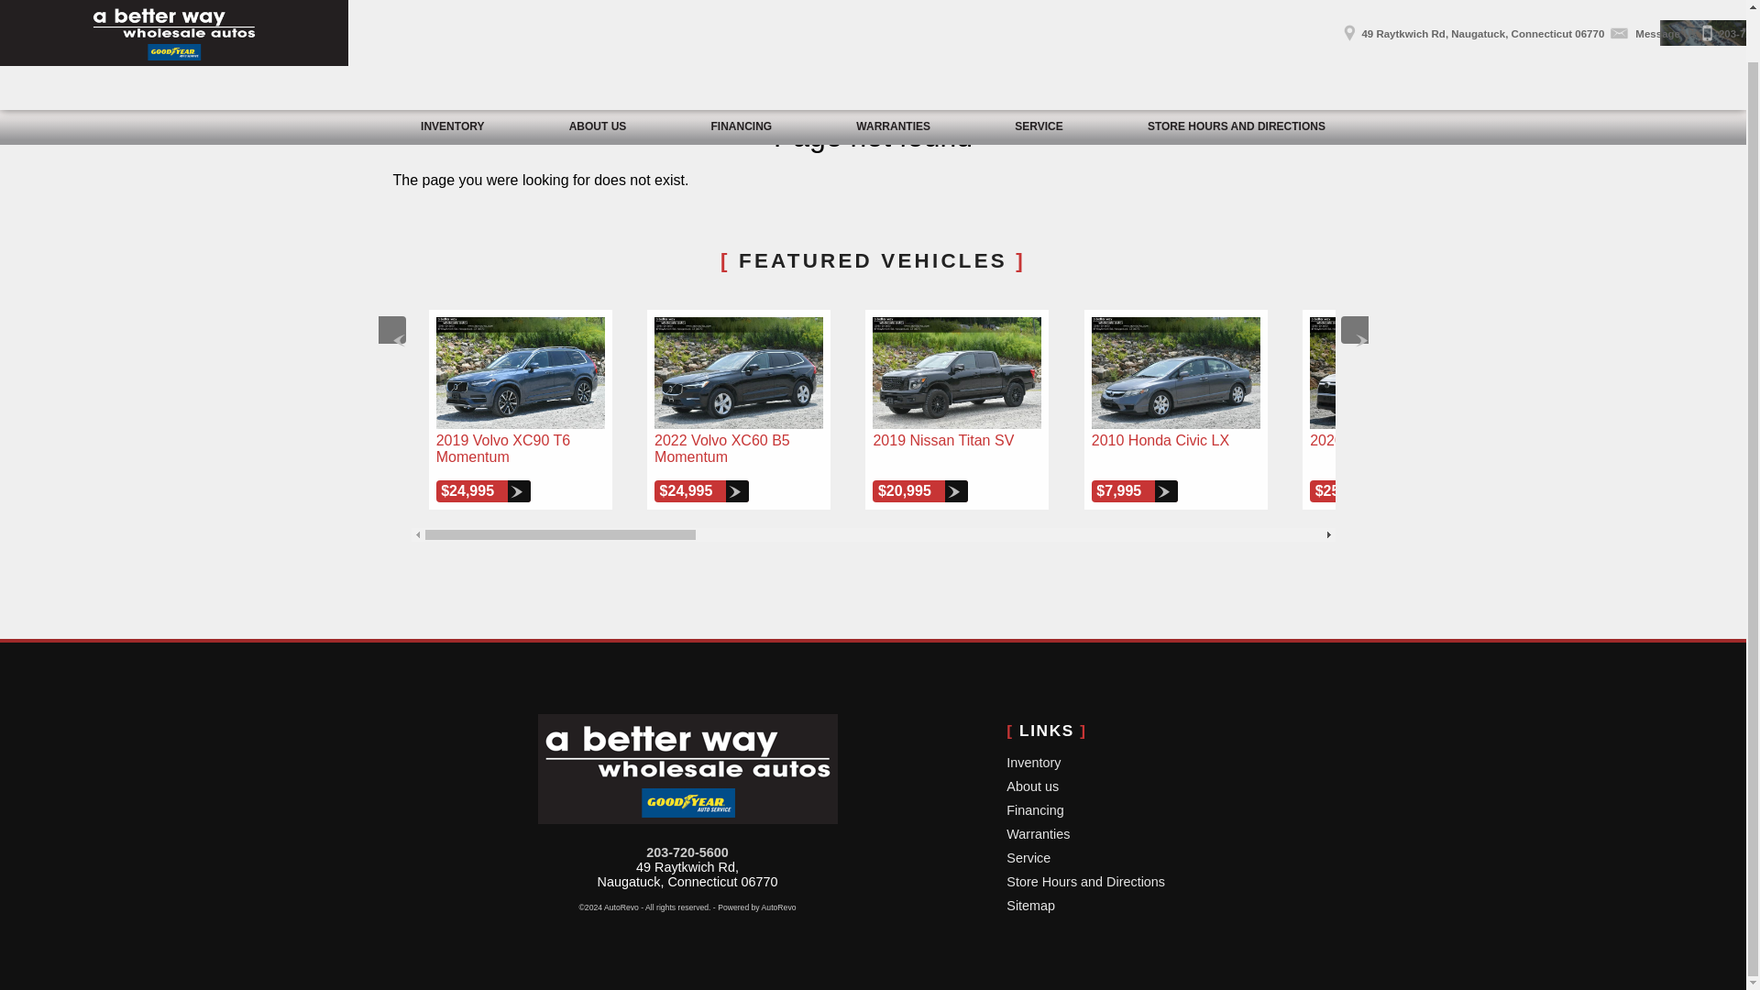 Image resolution: width=1760 pixels, height=990 pixels. I want to click on INVENTORY, so click(453, 75).